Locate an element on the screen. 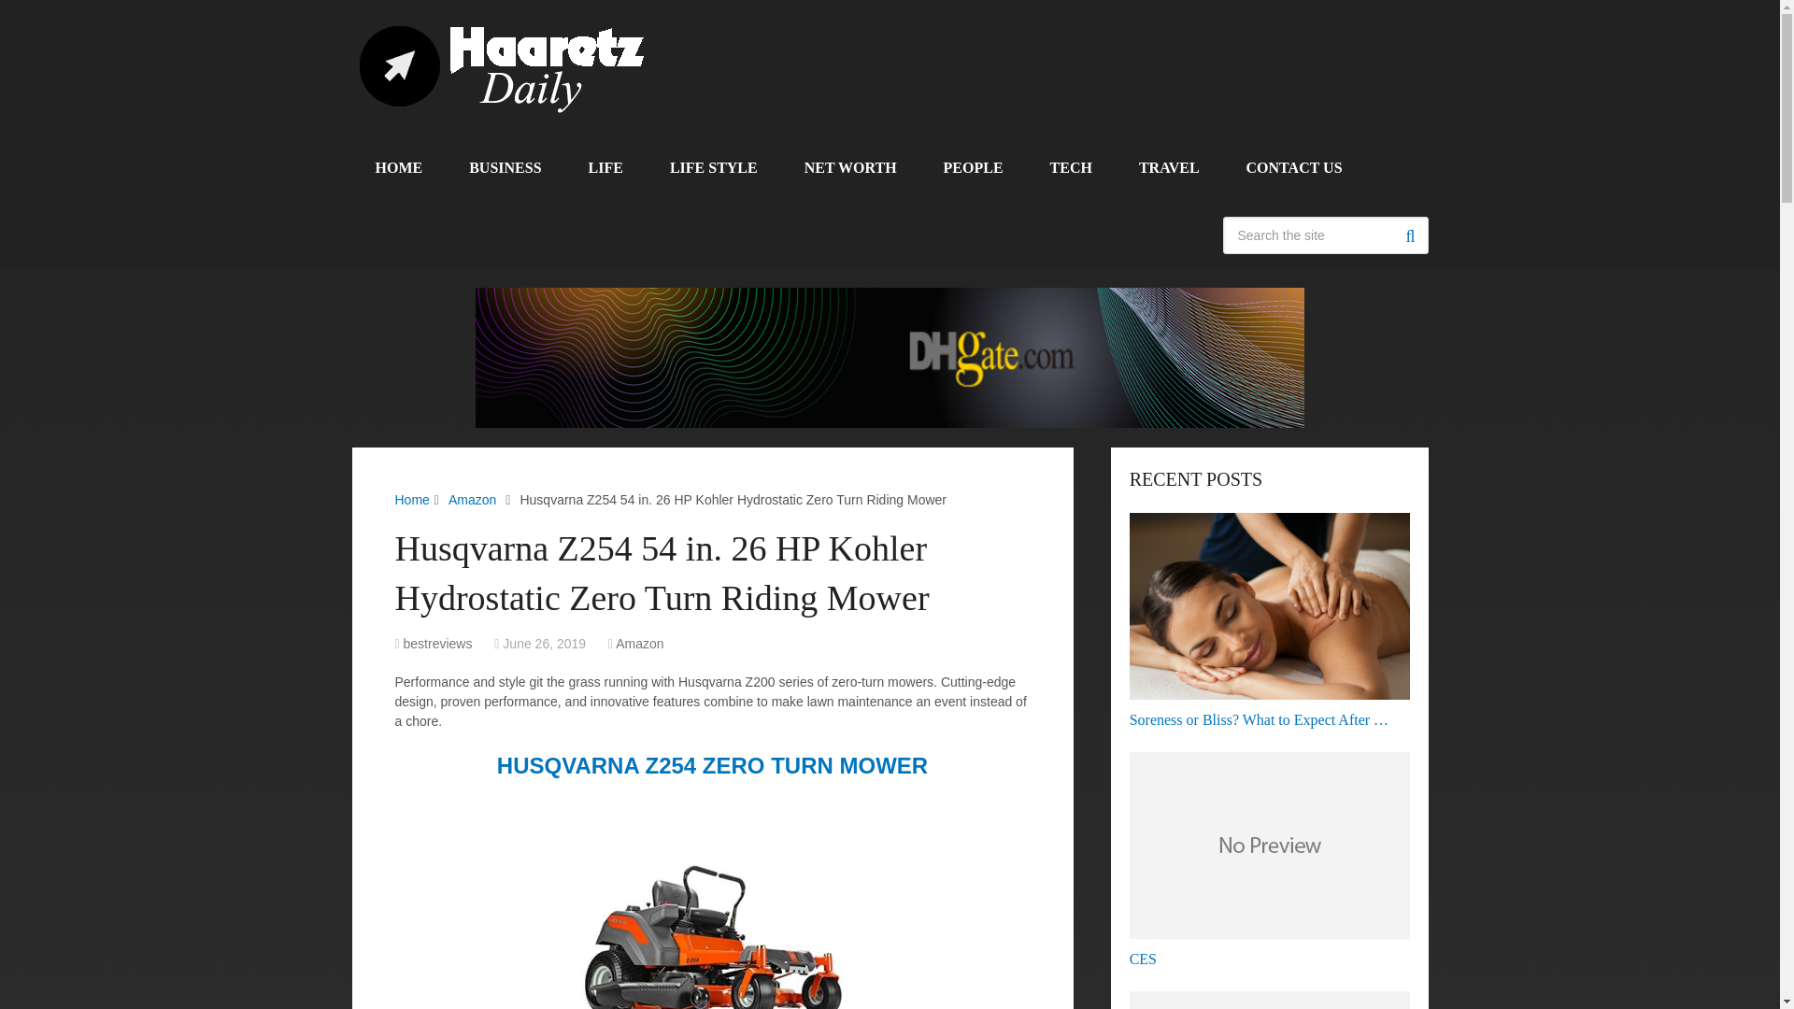 The width and height of the screenshot is (1794, 1009). PEOPLE is located at coordinates (973, 168).